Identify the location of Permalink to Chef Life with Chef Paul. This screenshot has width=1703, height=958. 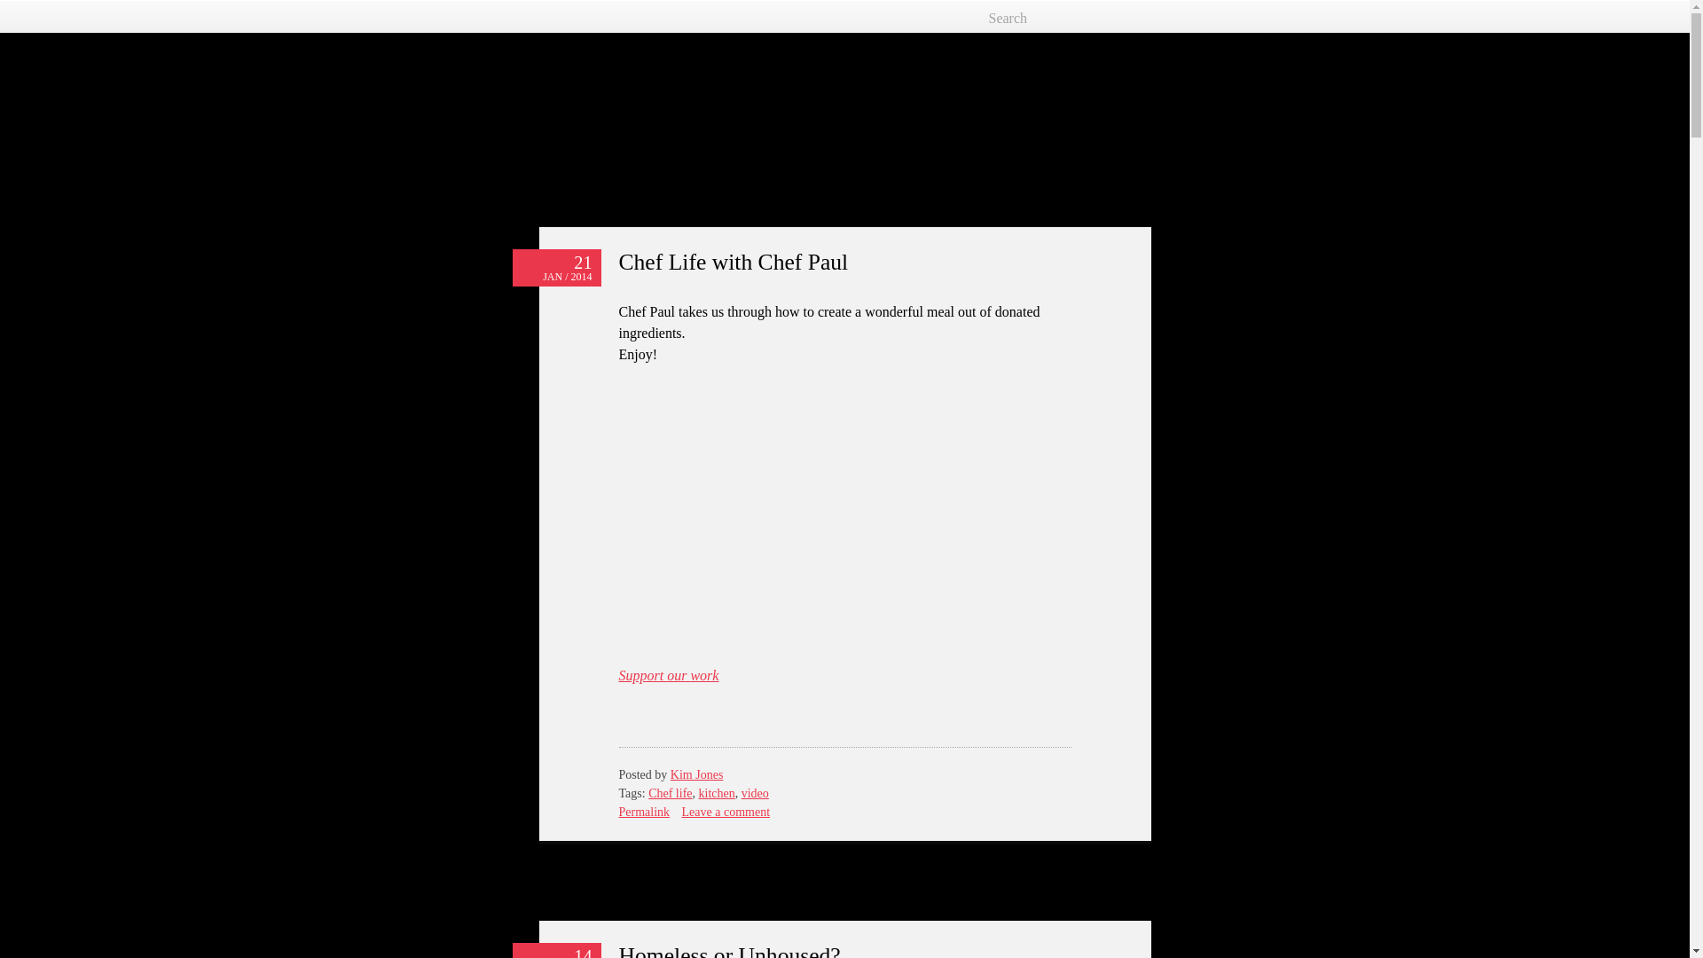
(556, 267).